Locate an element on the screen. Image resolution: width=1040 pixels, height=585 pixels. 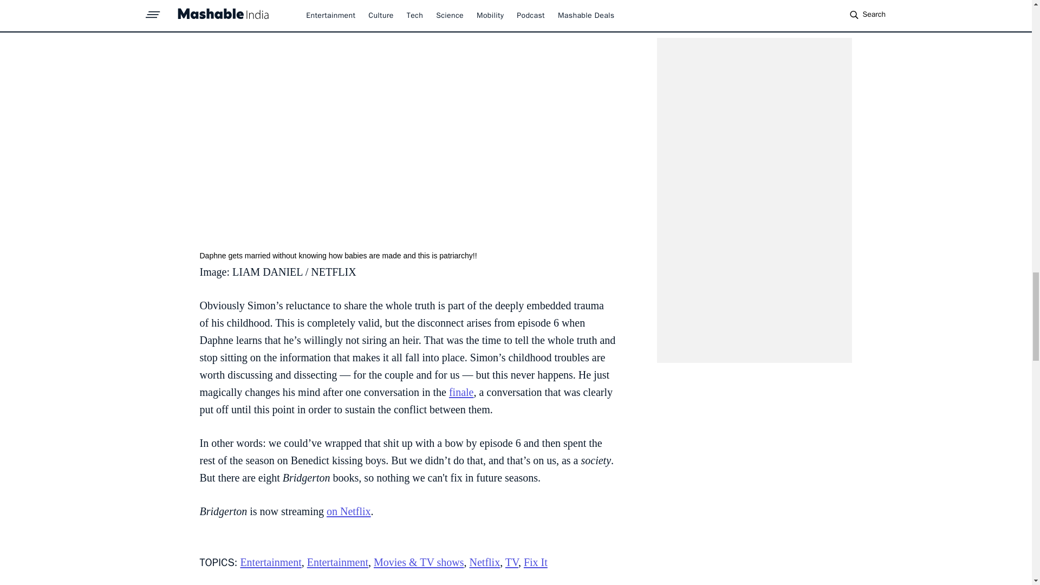
Netflix is located at coordinates (485, 562).